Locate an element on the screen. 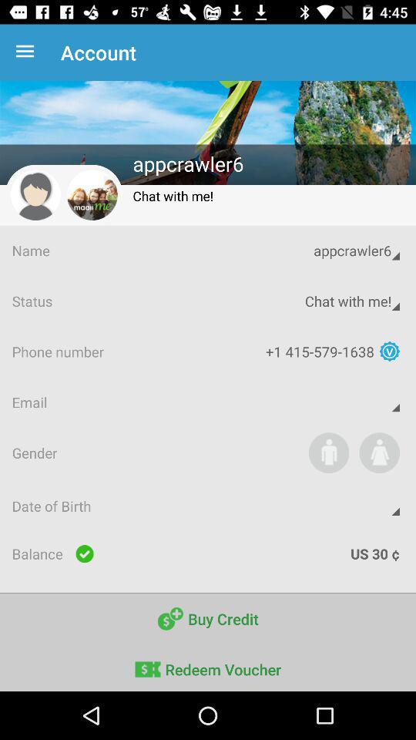 This screenshot has width=416, height=740. launch the redeem voucher item is located at coordinates (208, 668).